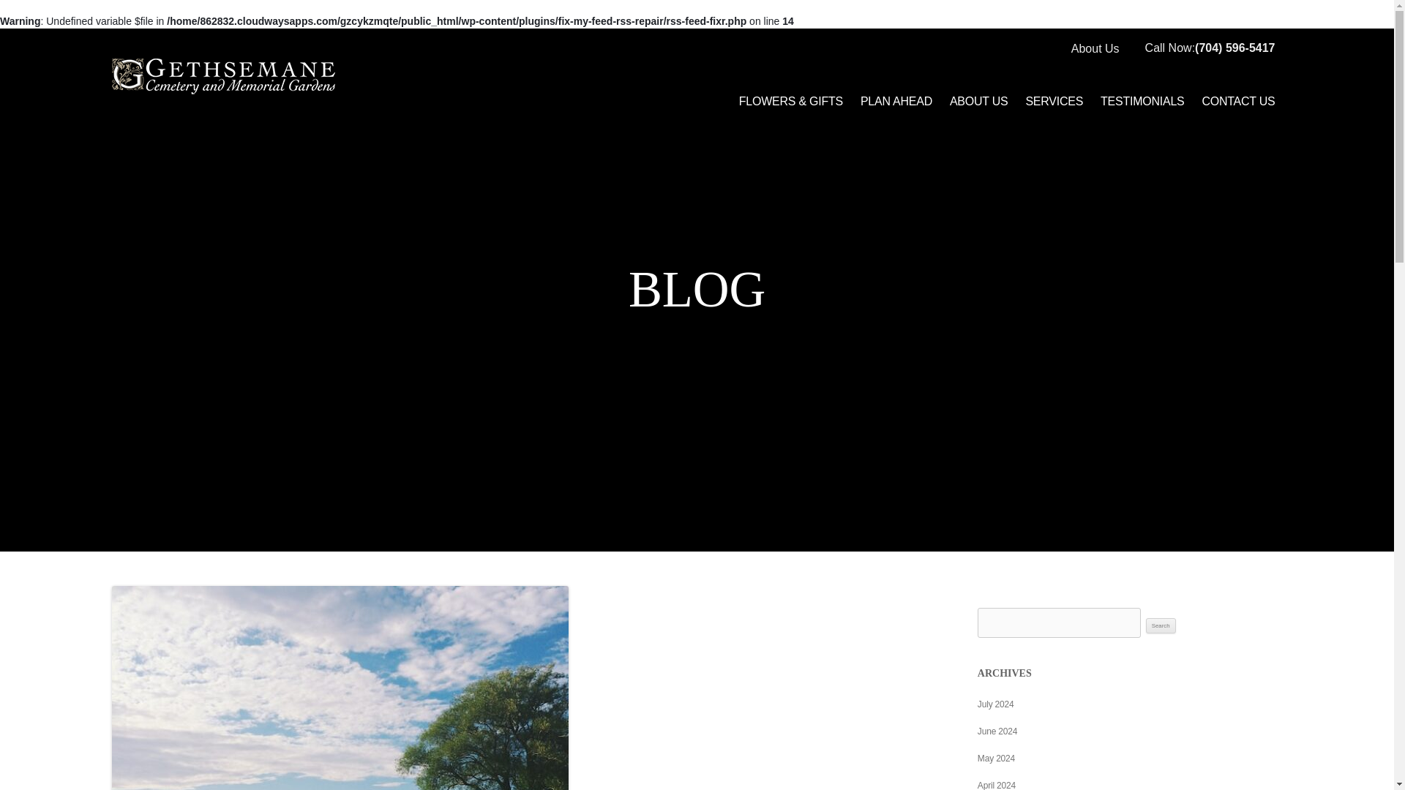 This screenshot has height=790, width=1405. What do you see at coordinates (1238, 101) in the screenshot?
I see `CONTACT US` at bounding box center [1238, 101].